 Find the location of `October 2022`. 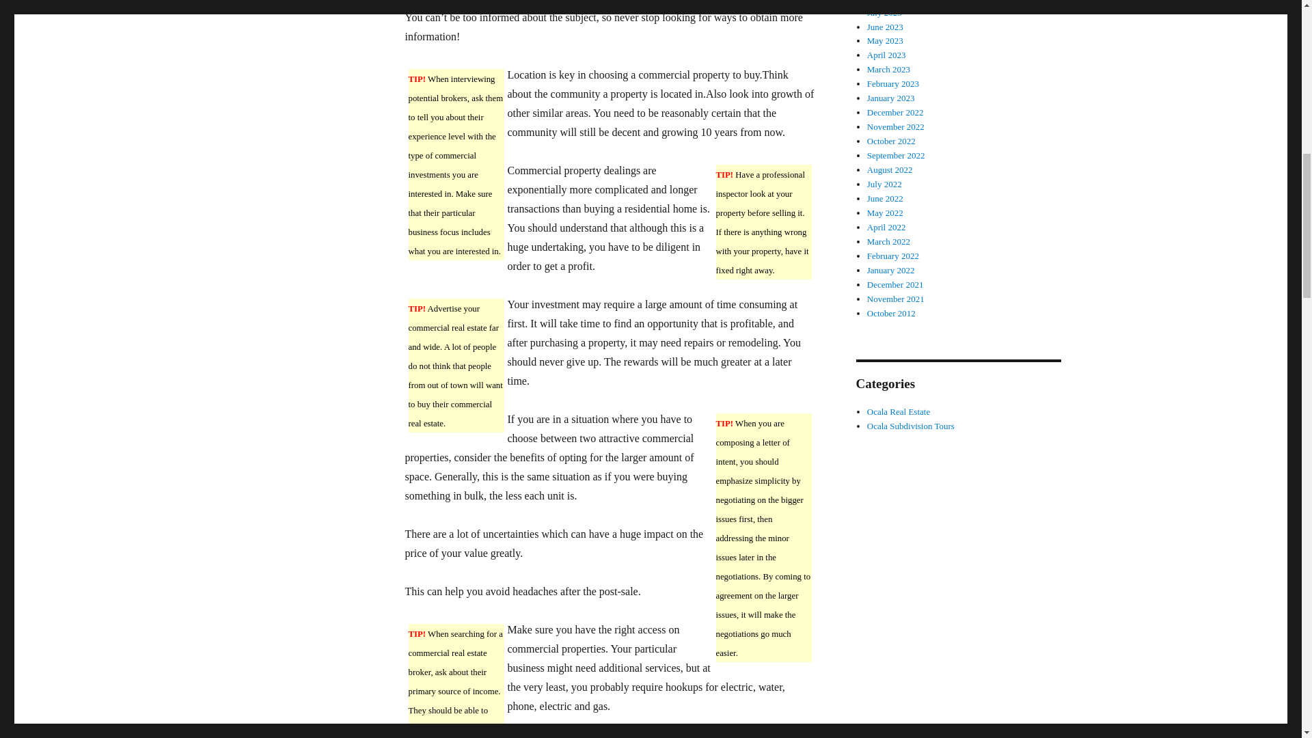

October 2022 is located at coordinates (891, 141).